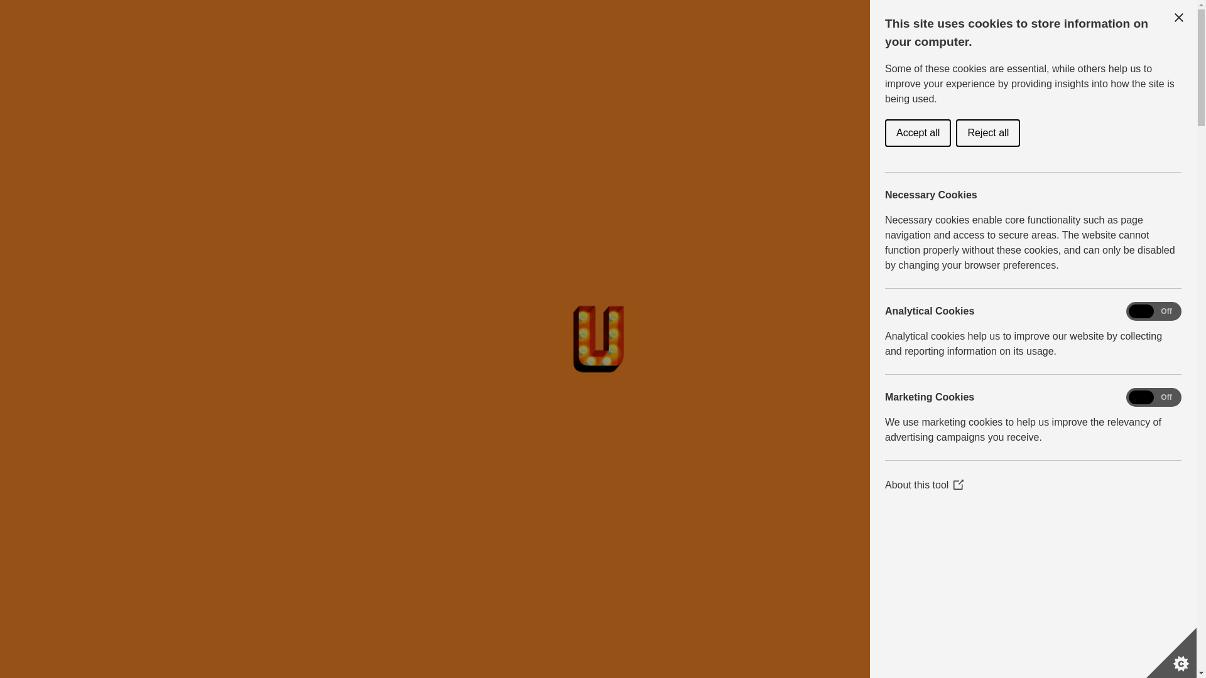 The height and width of the screenshot is (678, 1206). What do you see at coordinates (23, 614) in the screenshot?
I see `Instagram` at bounding box center [23, 614].